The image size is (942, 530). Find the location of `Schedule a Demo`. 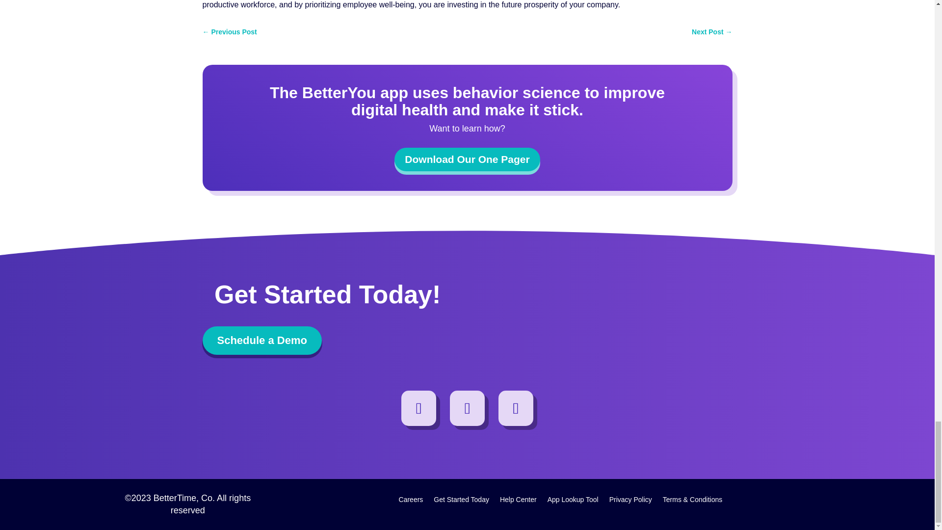

Schedule a Demo is located at coordinates (262, 341).